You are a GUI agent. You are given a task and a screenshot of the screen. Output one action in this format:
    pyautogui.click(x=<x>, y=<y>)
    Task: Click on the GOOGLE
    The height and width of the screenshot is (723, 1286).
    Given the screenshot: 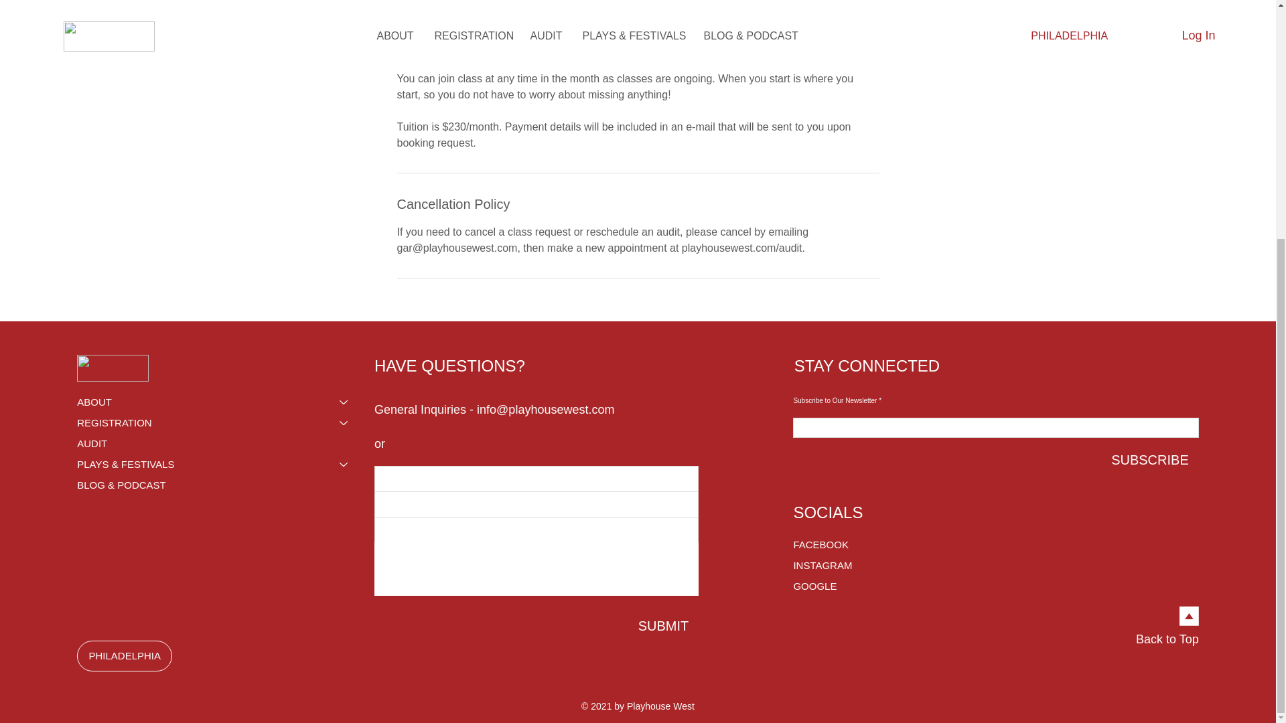 What is the action you would take?
    pyautogui.click(x=840, y=586)
    